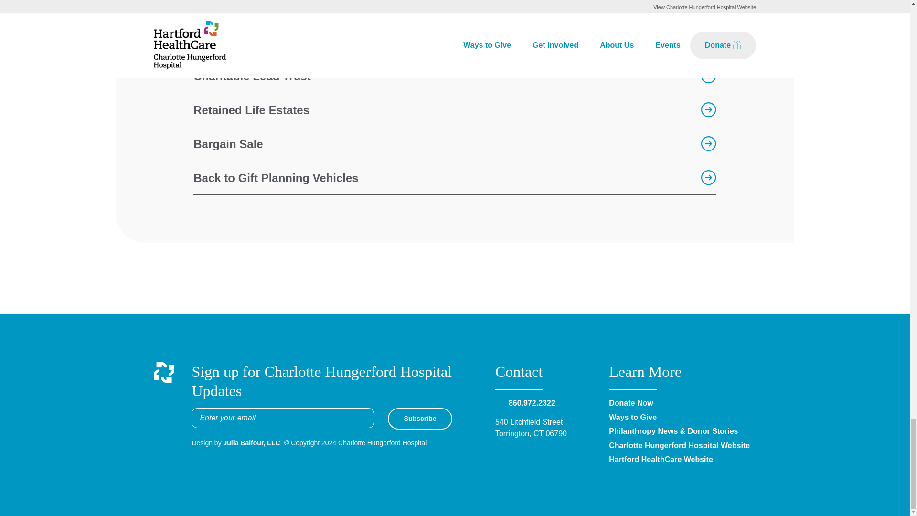 This screenshot has height=516, width=917. Describe the element at coordinates (455, 76) in the screenshot. I see `Charitable Lead Trust` at that location.